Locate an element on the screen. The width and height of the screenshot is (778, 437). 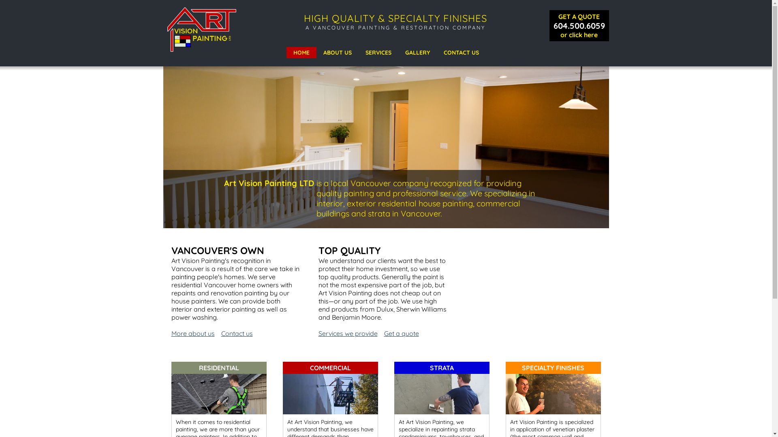
CONTACT US is located at coordinates (461, 53).